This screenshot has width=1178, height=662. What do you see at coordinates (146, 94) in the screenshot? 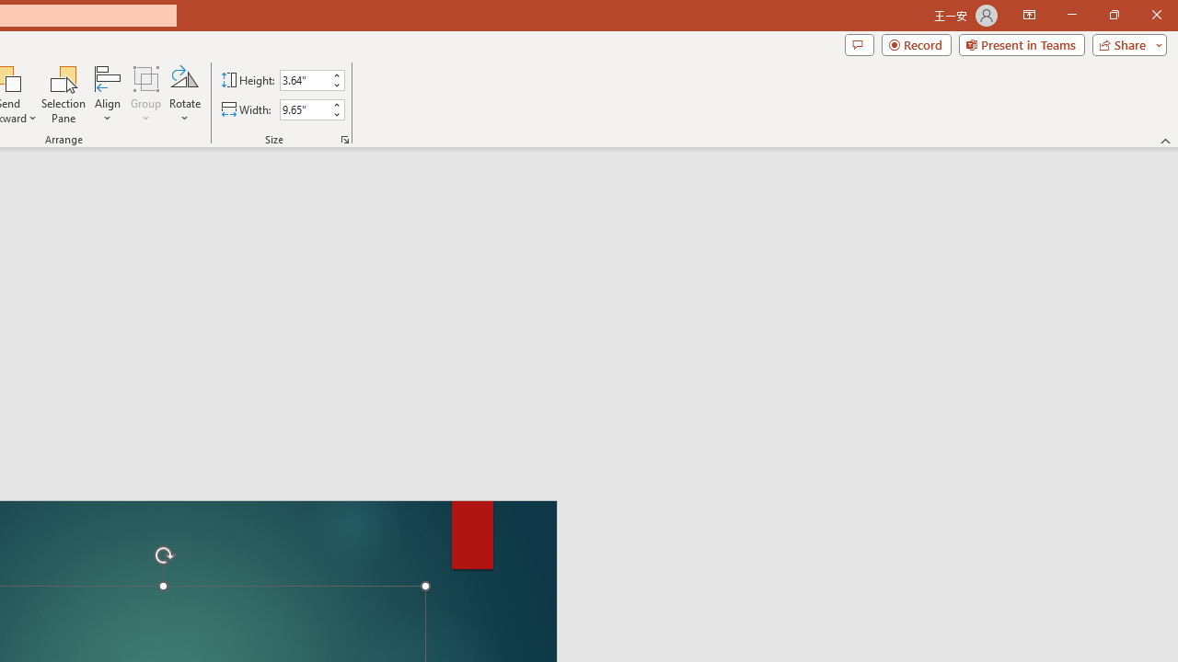
I see `Group` at bounding box center [146, 94].